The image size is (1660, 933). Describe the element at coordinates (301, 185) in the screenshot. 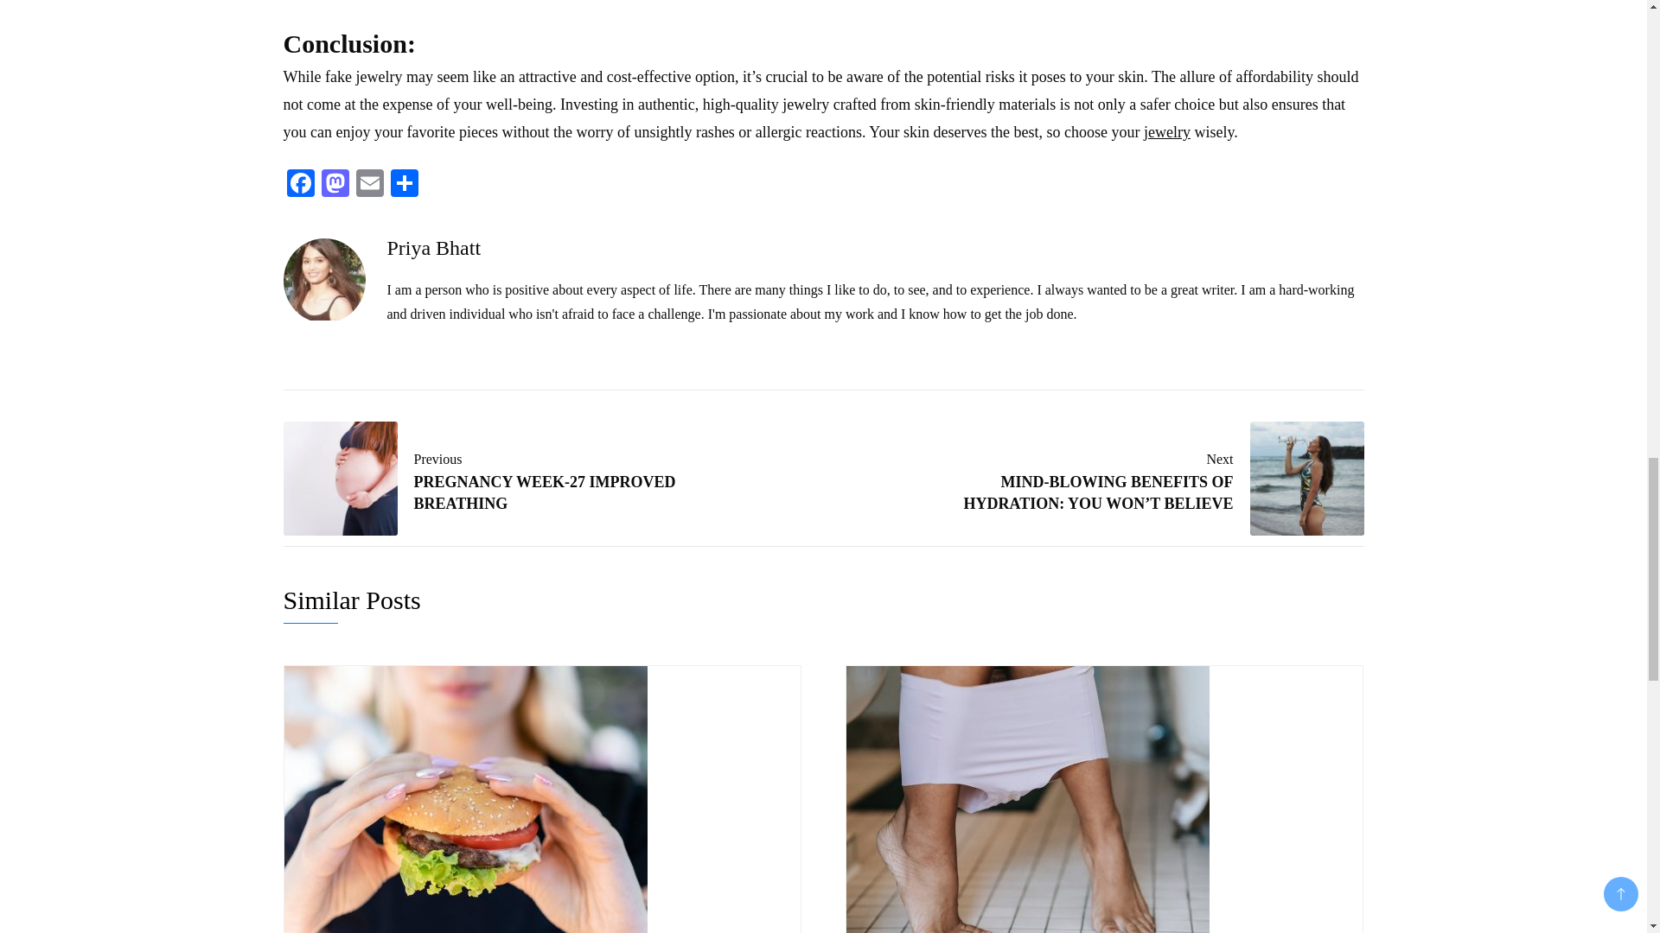

I see `Email` at that location.